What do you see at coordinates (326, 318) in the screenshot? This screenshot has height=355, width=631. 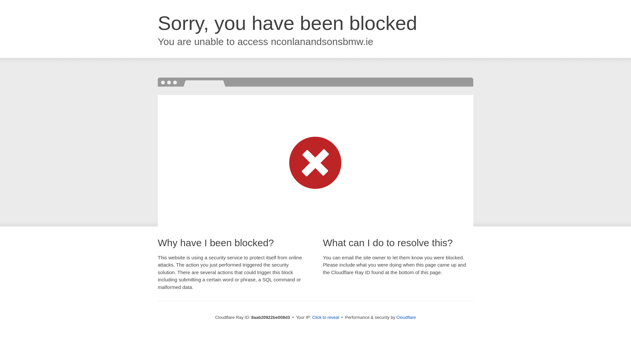 I see `Click to reveal` at bounding box center [326, 318].